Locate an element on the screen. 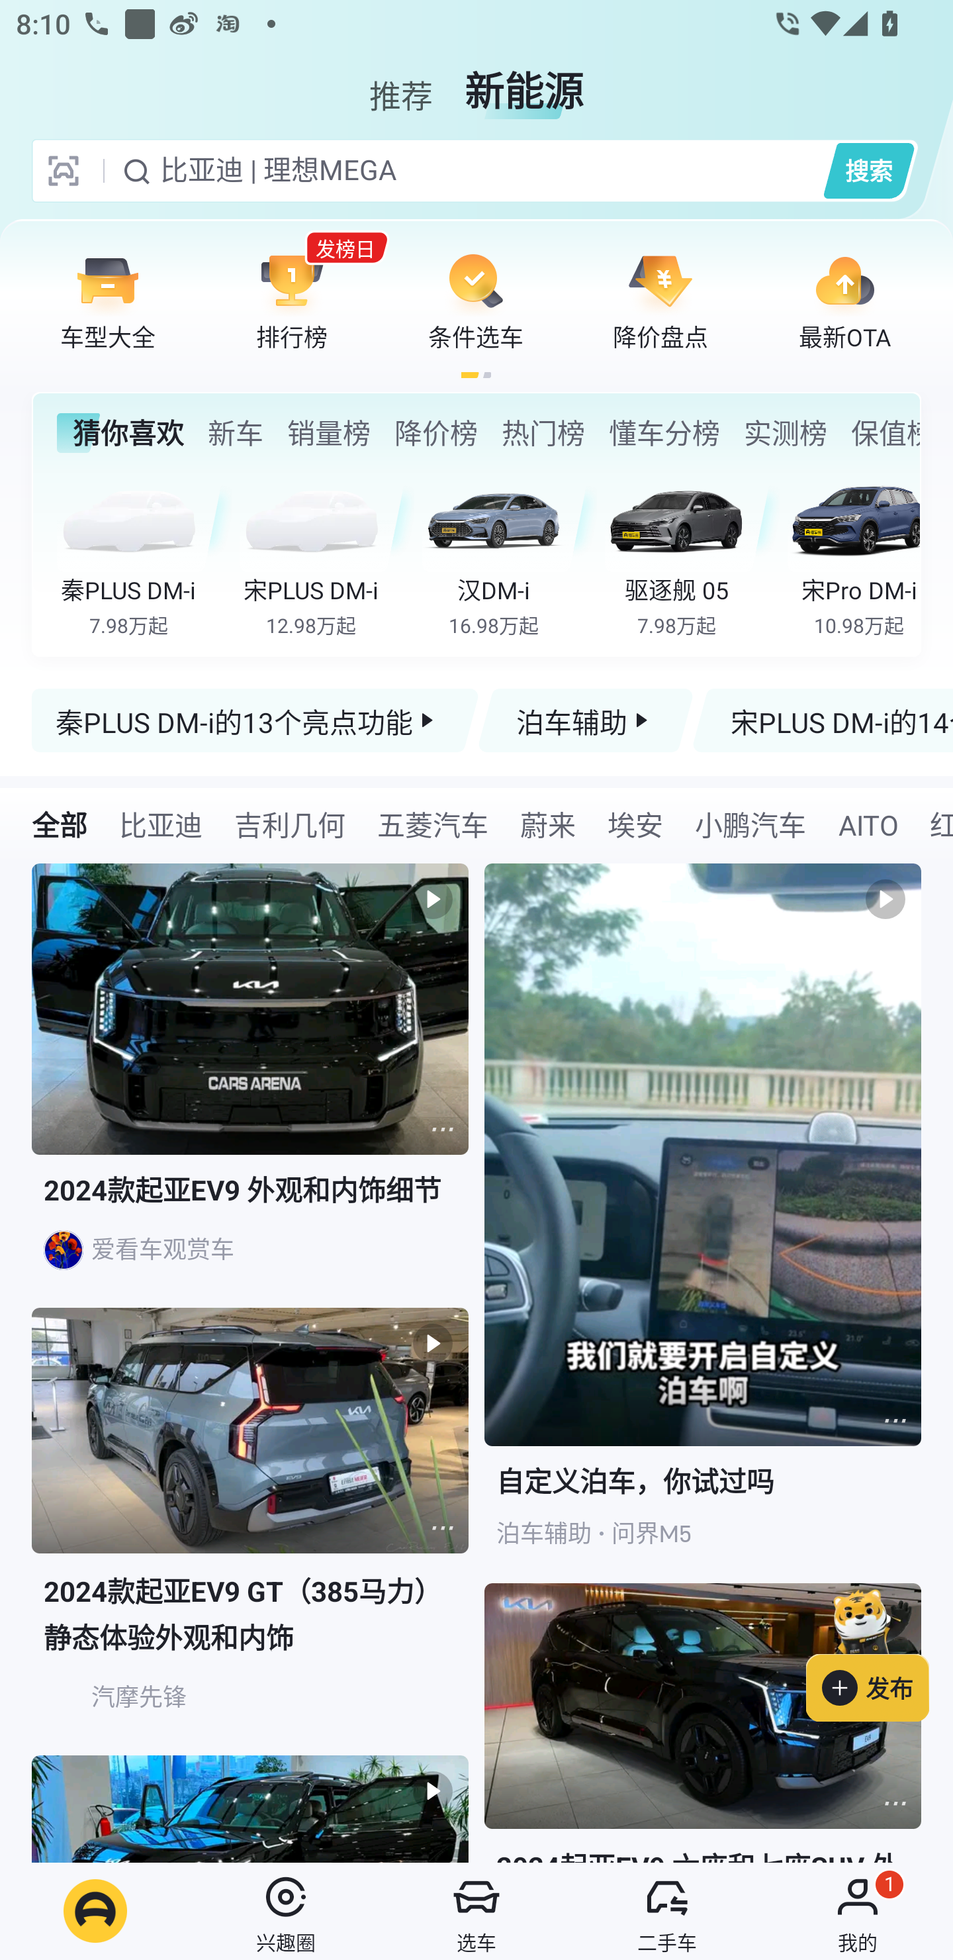 The image size is (953, 1960). 最新OTA is located at coordinates (844, 301).